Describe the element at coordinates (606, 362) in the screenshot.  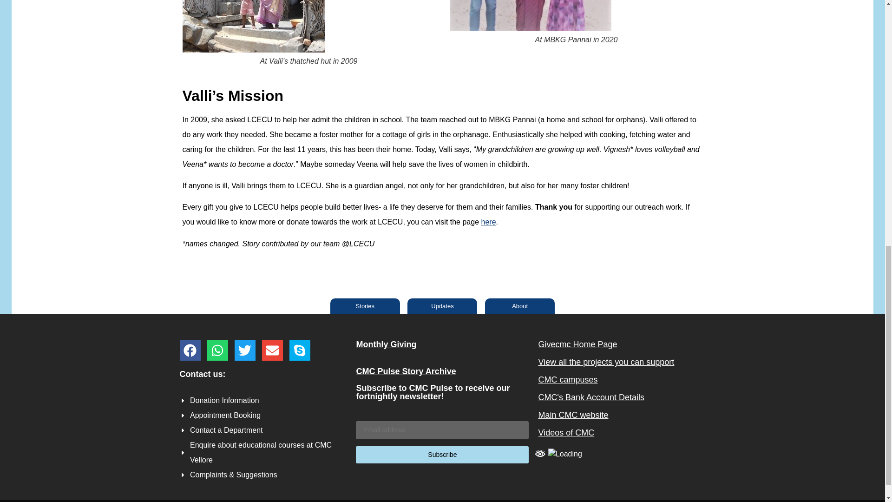
I see `View all the projects you can support` at that location.